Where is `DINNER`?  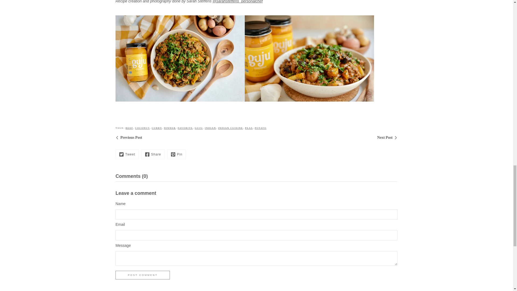 DINNER is located at coordinates (170, 128).